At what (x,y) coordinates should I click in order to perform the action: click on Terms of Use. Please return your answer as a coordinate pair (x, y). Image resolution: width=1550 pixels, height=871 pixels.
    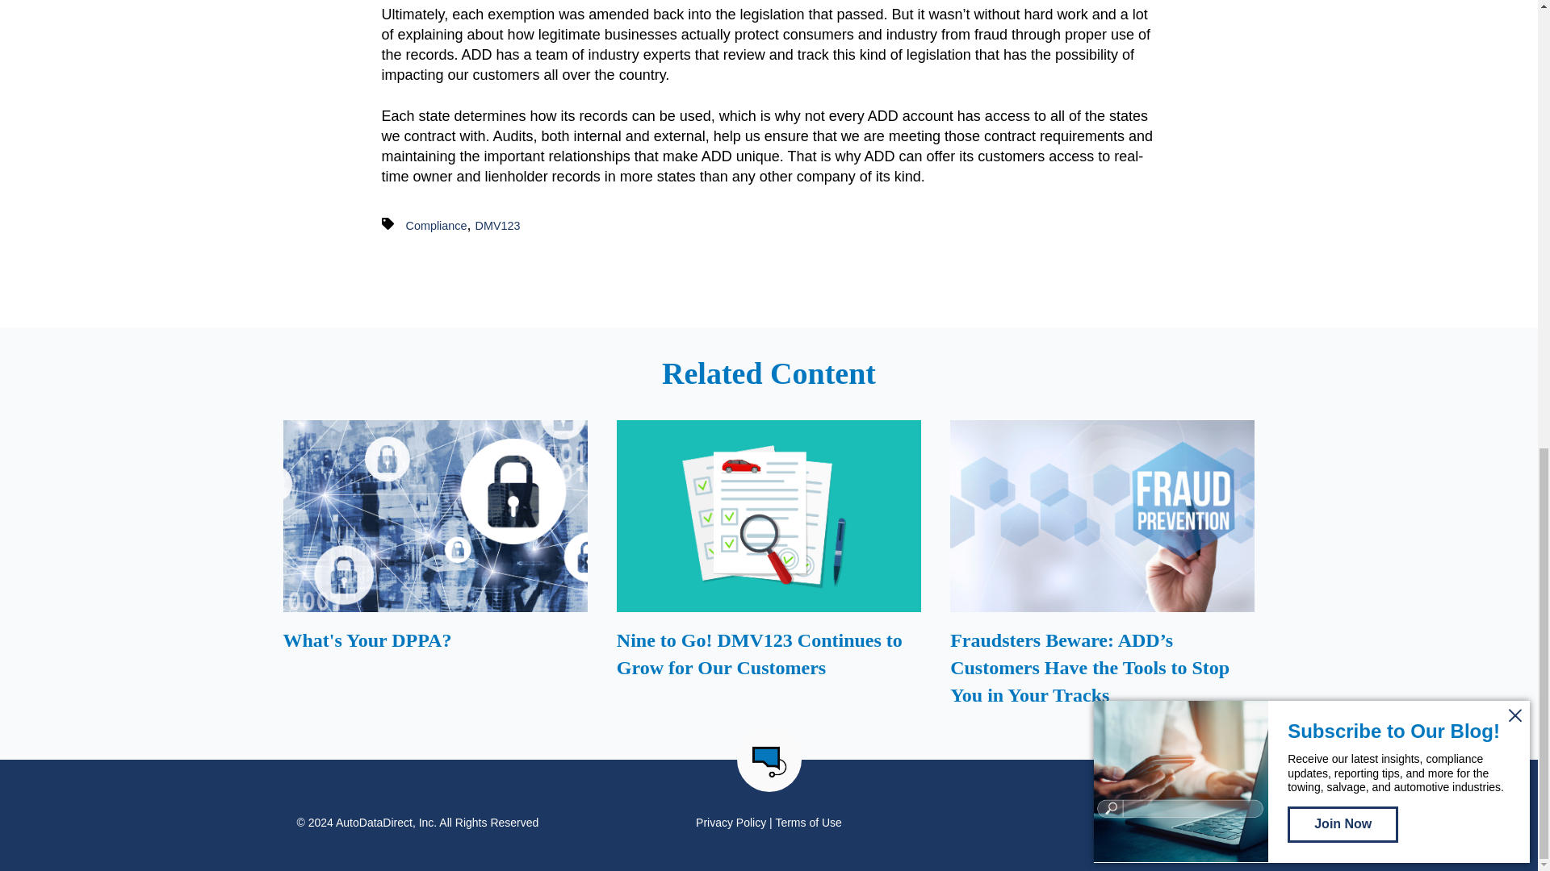
    Looking at the image, I should click on (808, 823).